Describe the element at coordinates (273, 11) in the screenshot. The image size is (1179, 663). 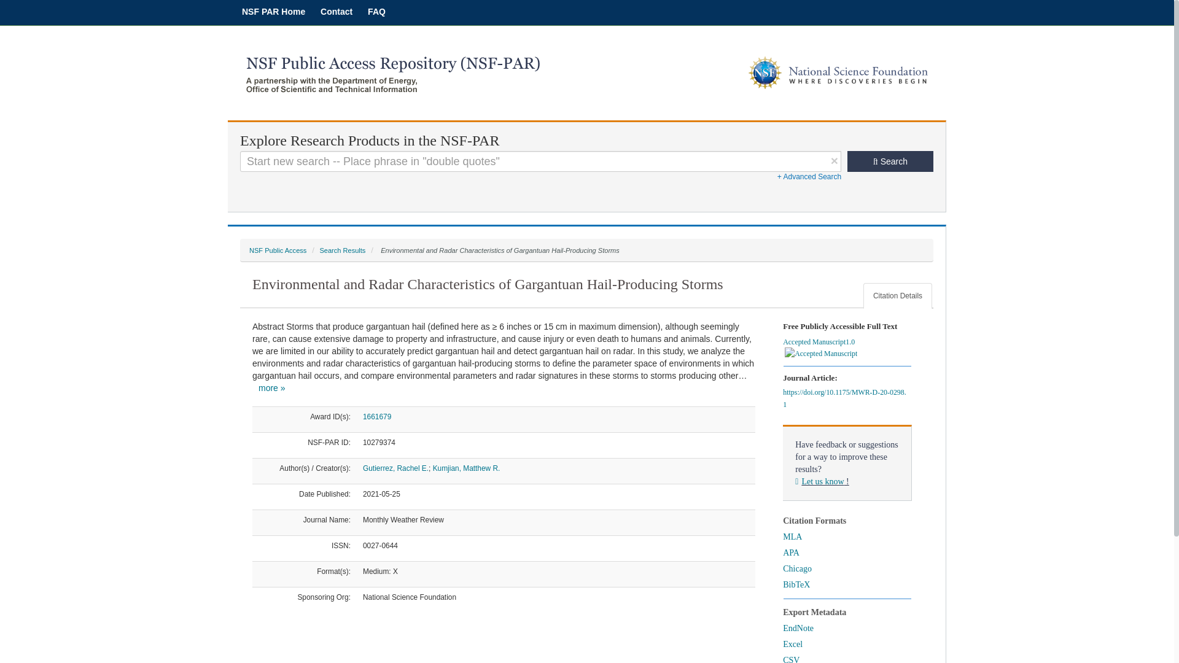
I see `NSF PAR Home` at that location.